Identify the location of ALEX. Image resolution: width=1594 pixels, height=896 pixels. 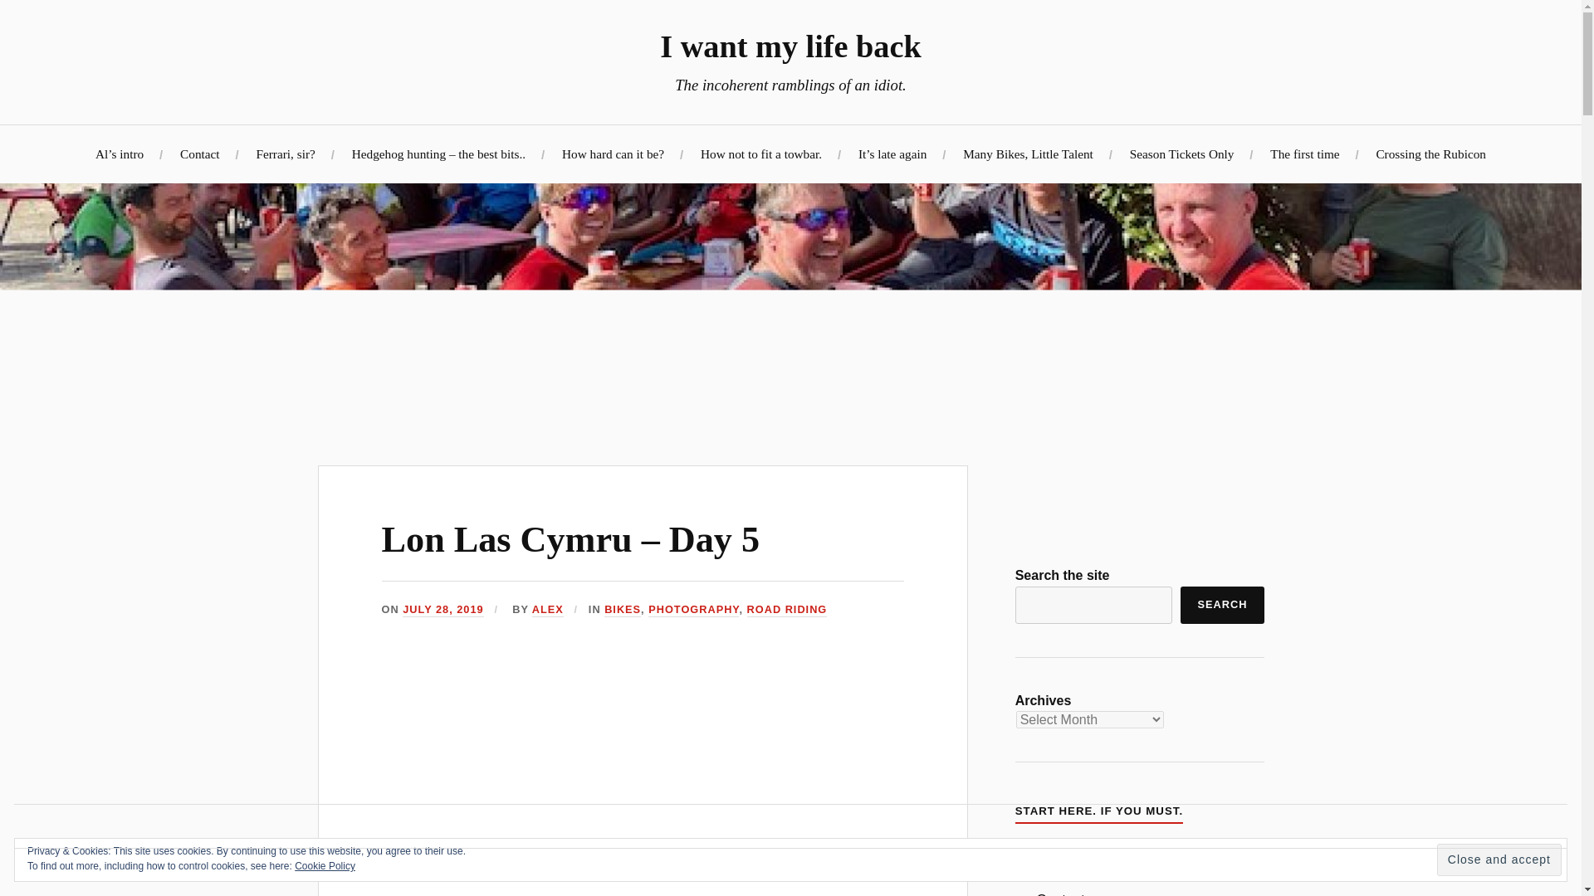
(548, 610).